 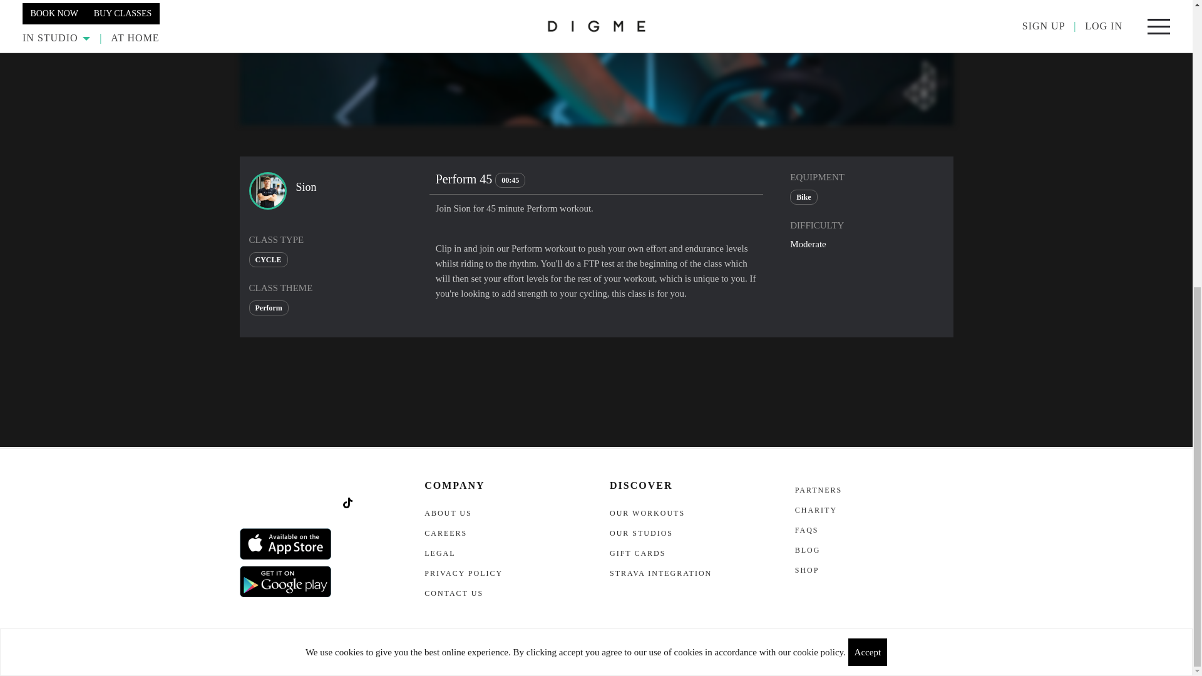 What do you see at coordinates (268, 190) in the screenshot?
I see `Sion` at bounding box center [268, 190].